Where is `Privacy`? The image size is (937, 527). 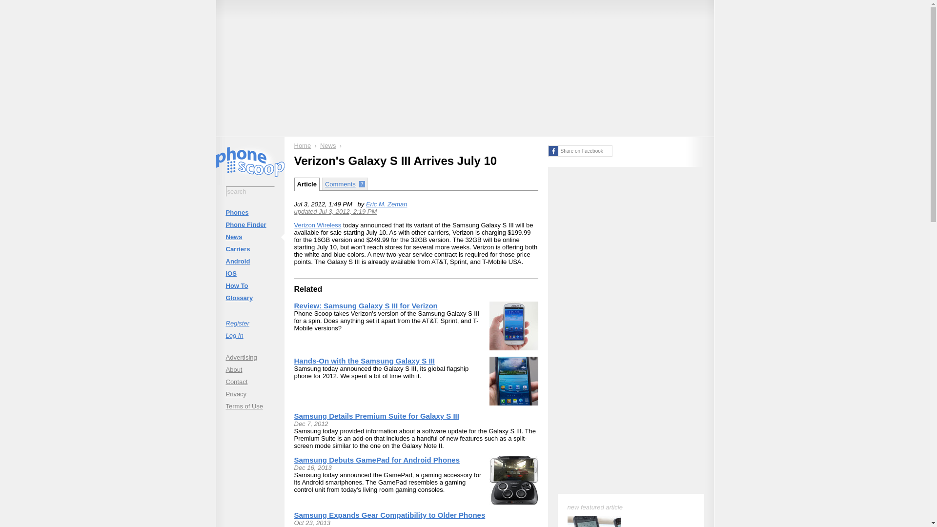
Privacy is located at coordinates (249, 393).